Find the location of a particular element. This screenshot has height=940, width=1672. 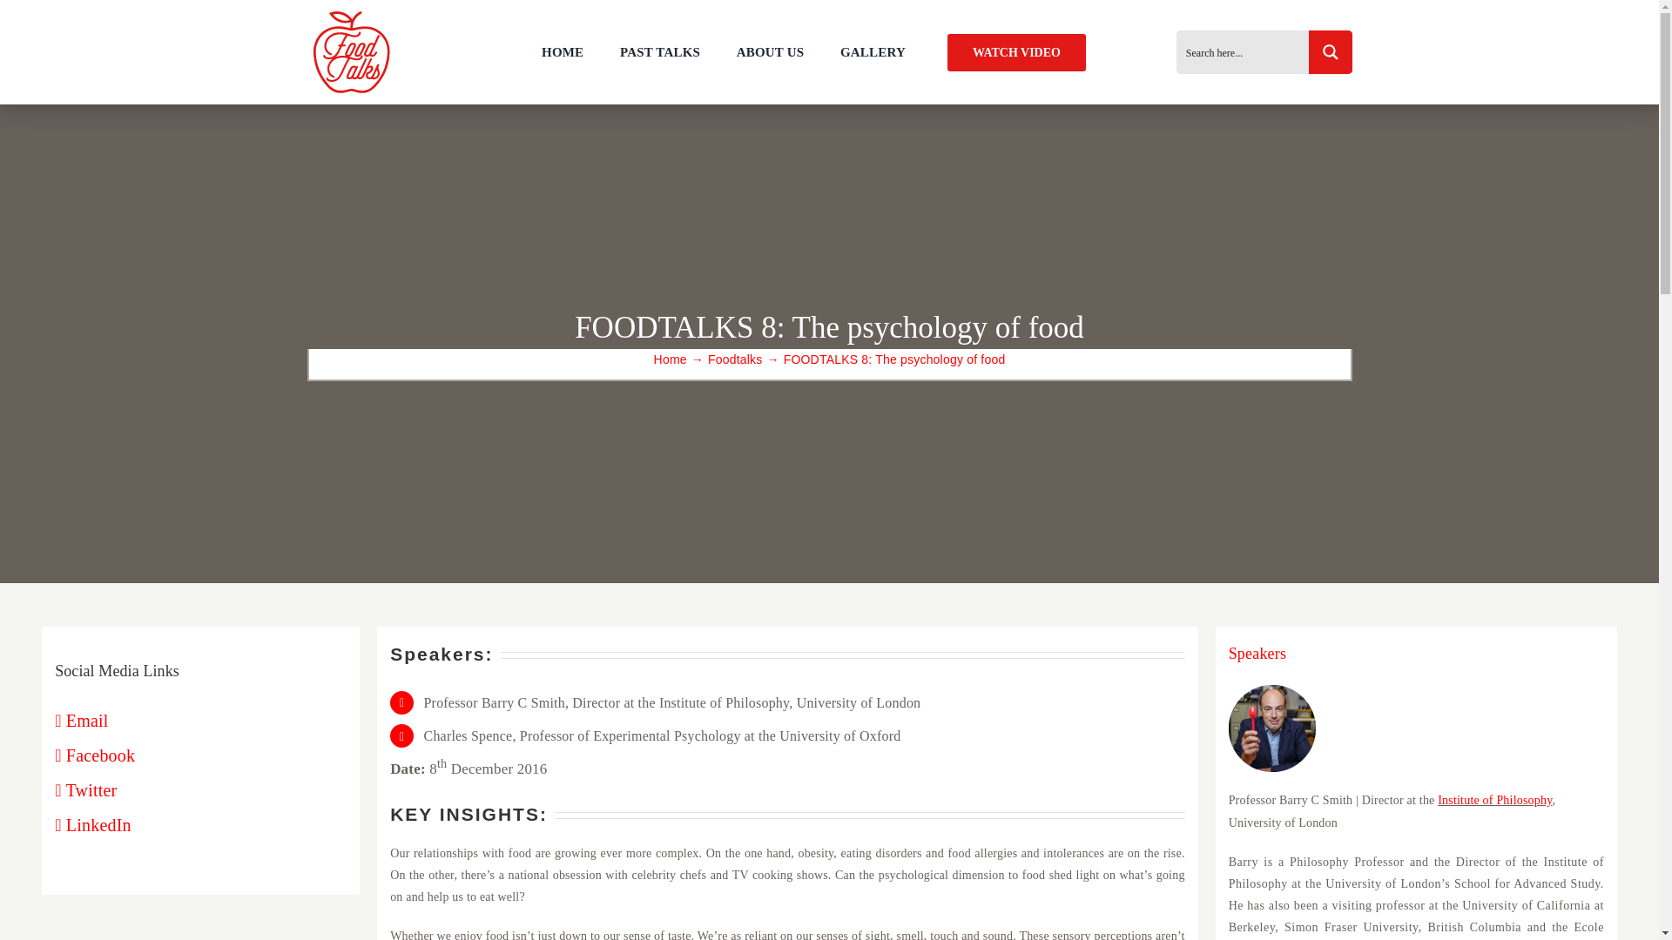

PAST TALKS is located at coordinates (659, 52).